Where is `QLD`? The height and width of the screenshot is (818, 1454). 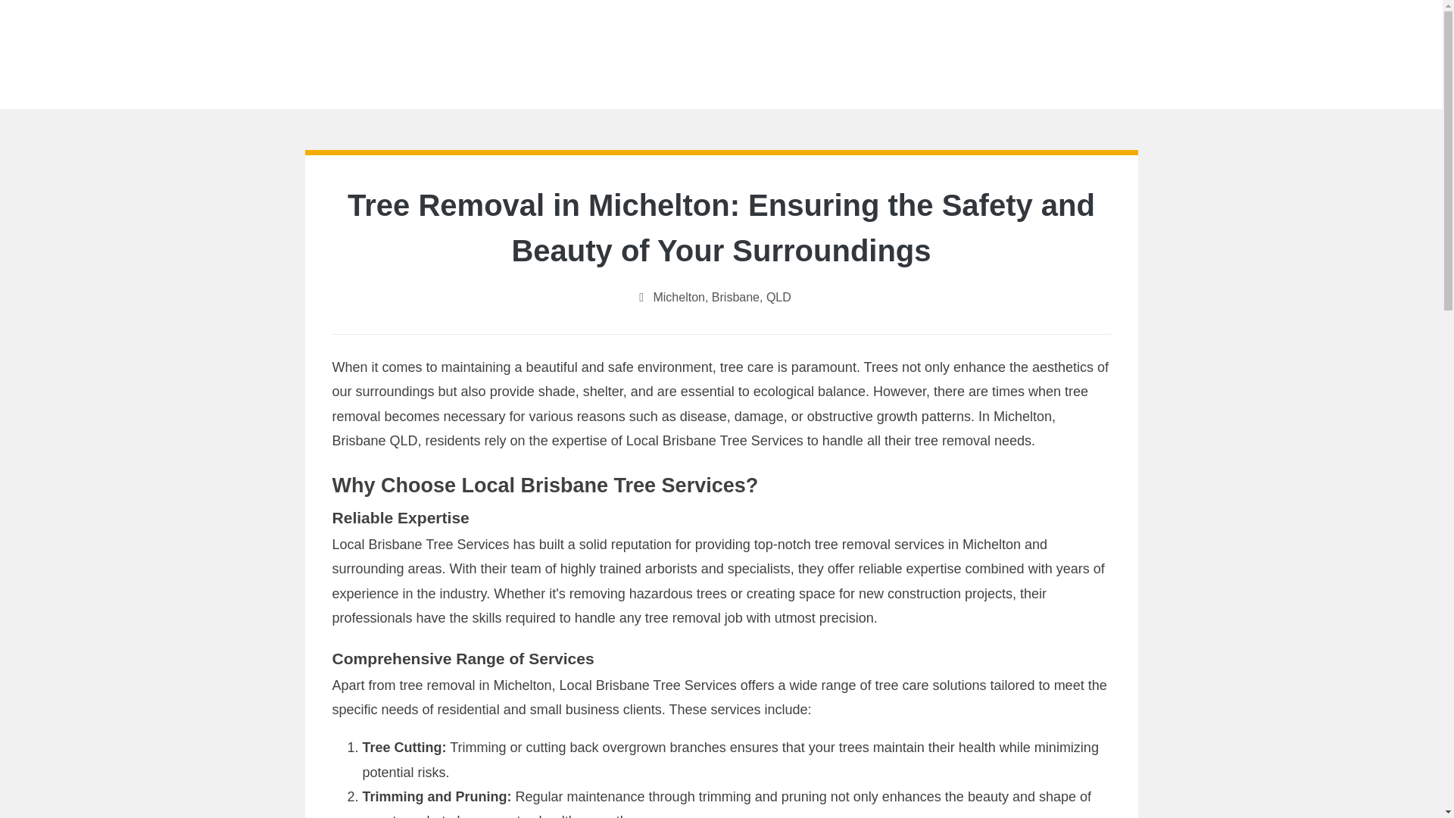 QLD is located at coordinates (778, 297).